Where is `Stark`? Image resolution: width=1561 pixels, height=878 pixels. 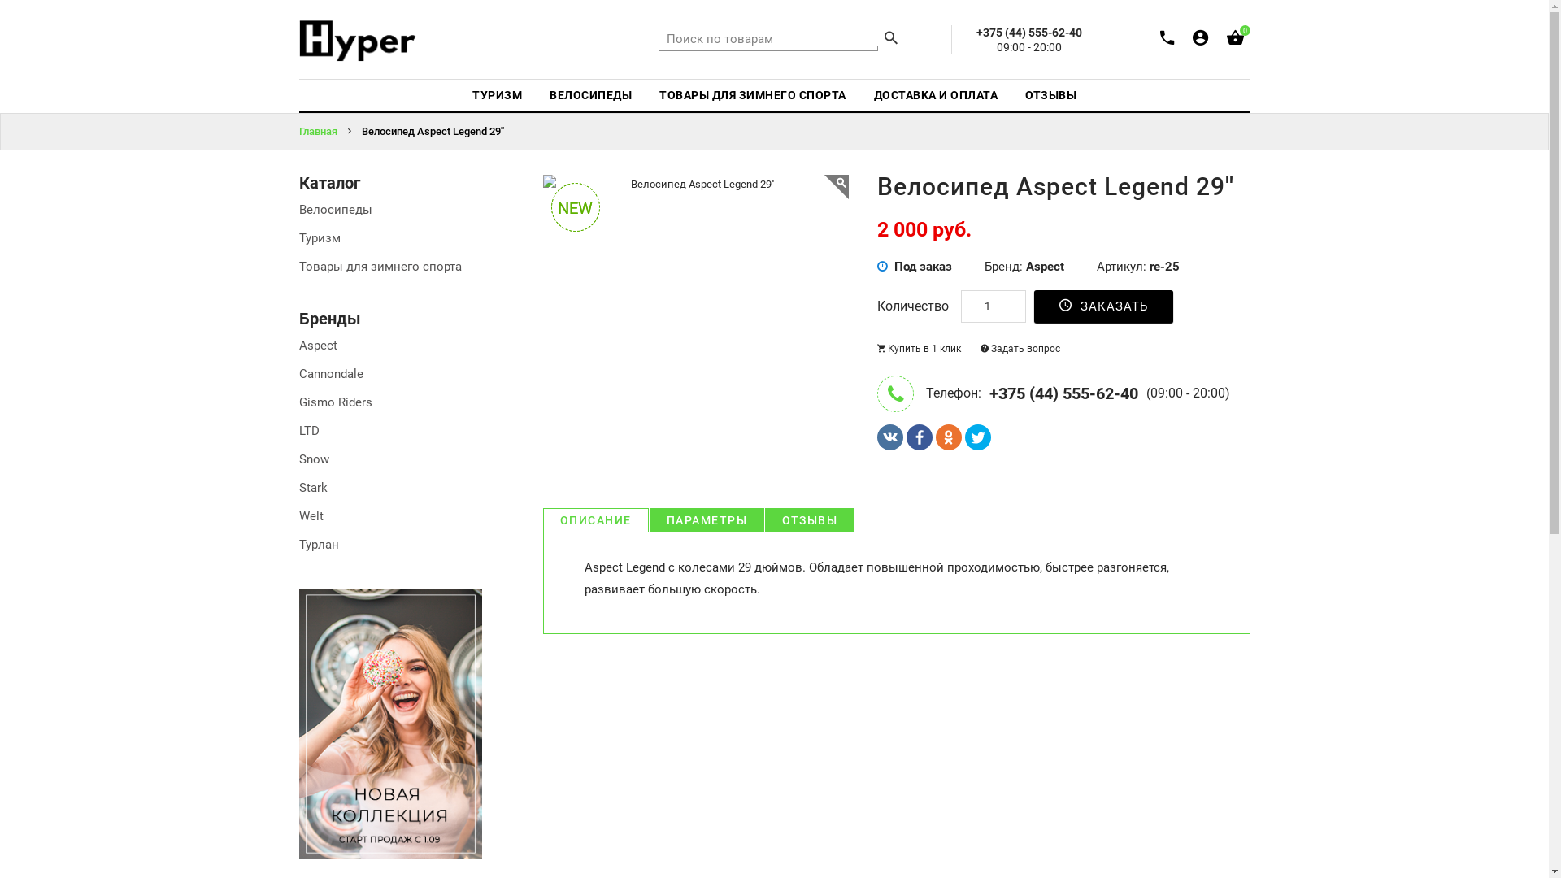
Stark is located at coordinates (314, 488).